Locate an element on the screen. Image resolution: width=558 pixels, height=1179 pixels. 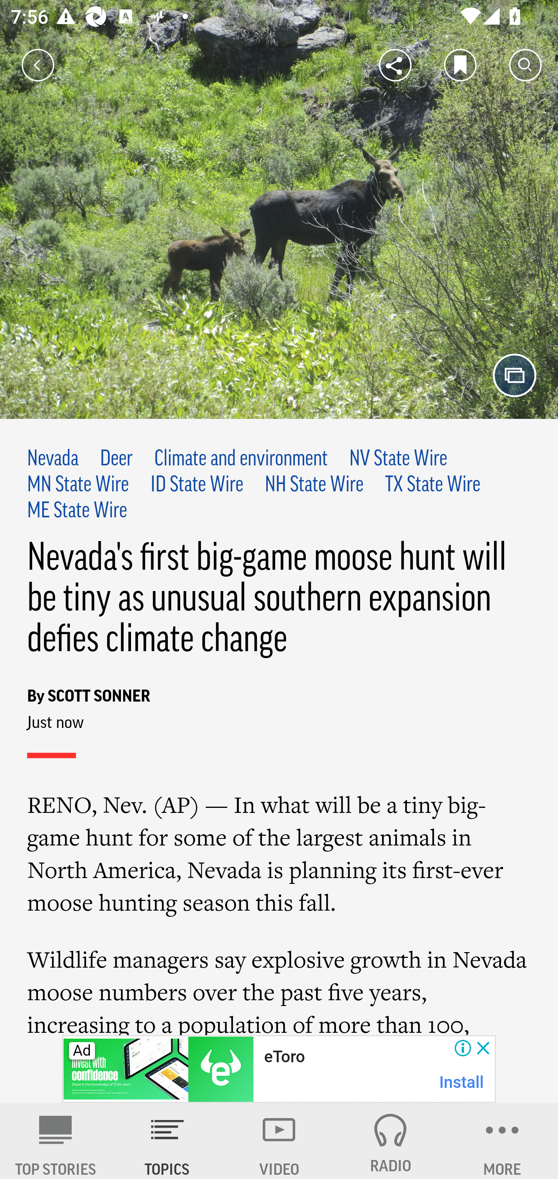
MORE is located at coordinates (502, 1141).